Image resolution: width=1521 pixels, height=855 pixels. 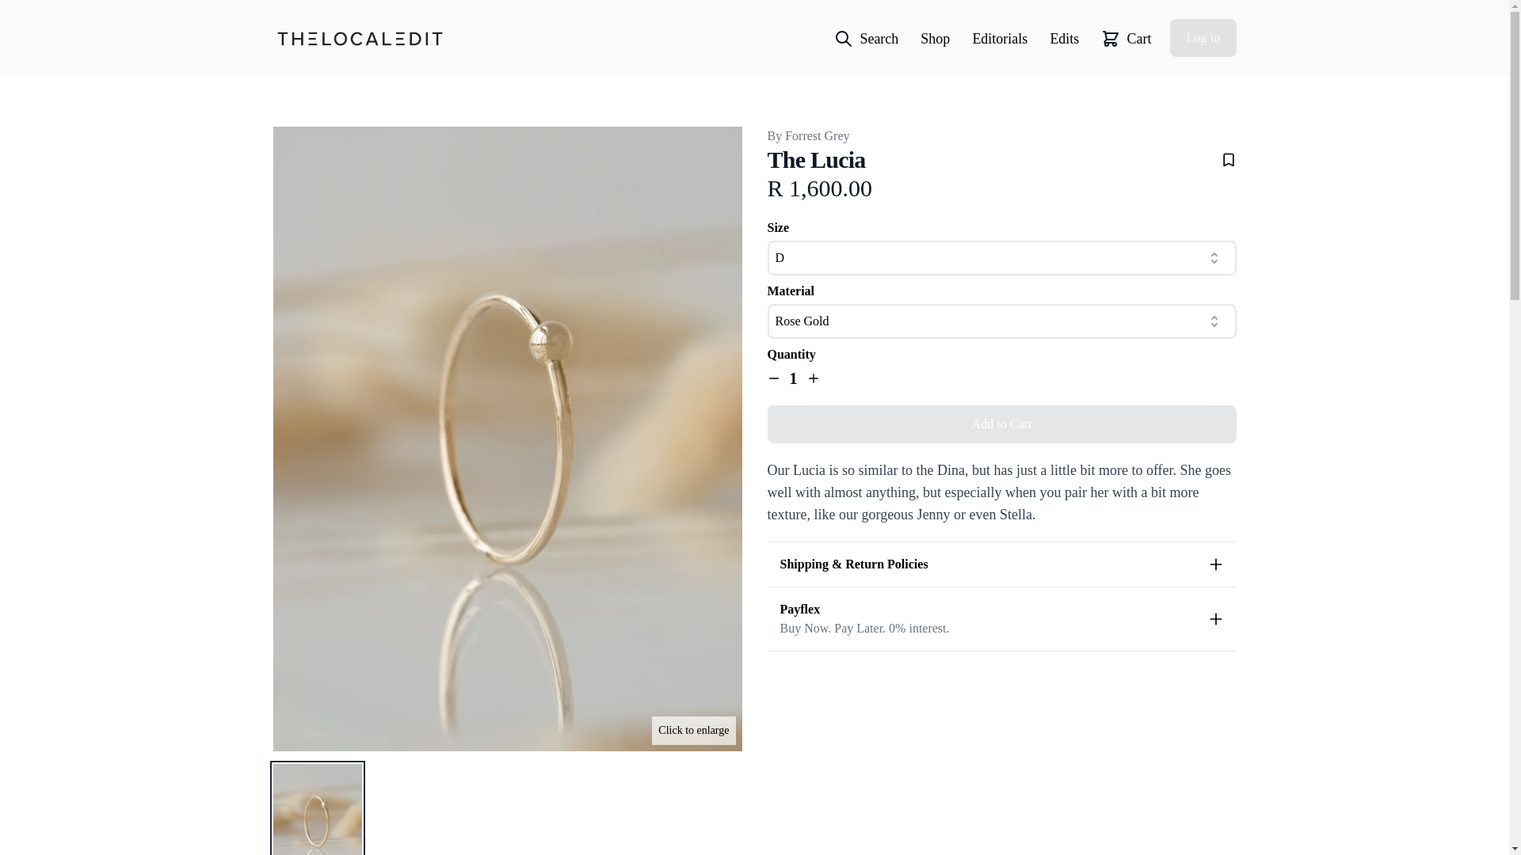 I want to click on Edits, so click(x=1063, y=38).